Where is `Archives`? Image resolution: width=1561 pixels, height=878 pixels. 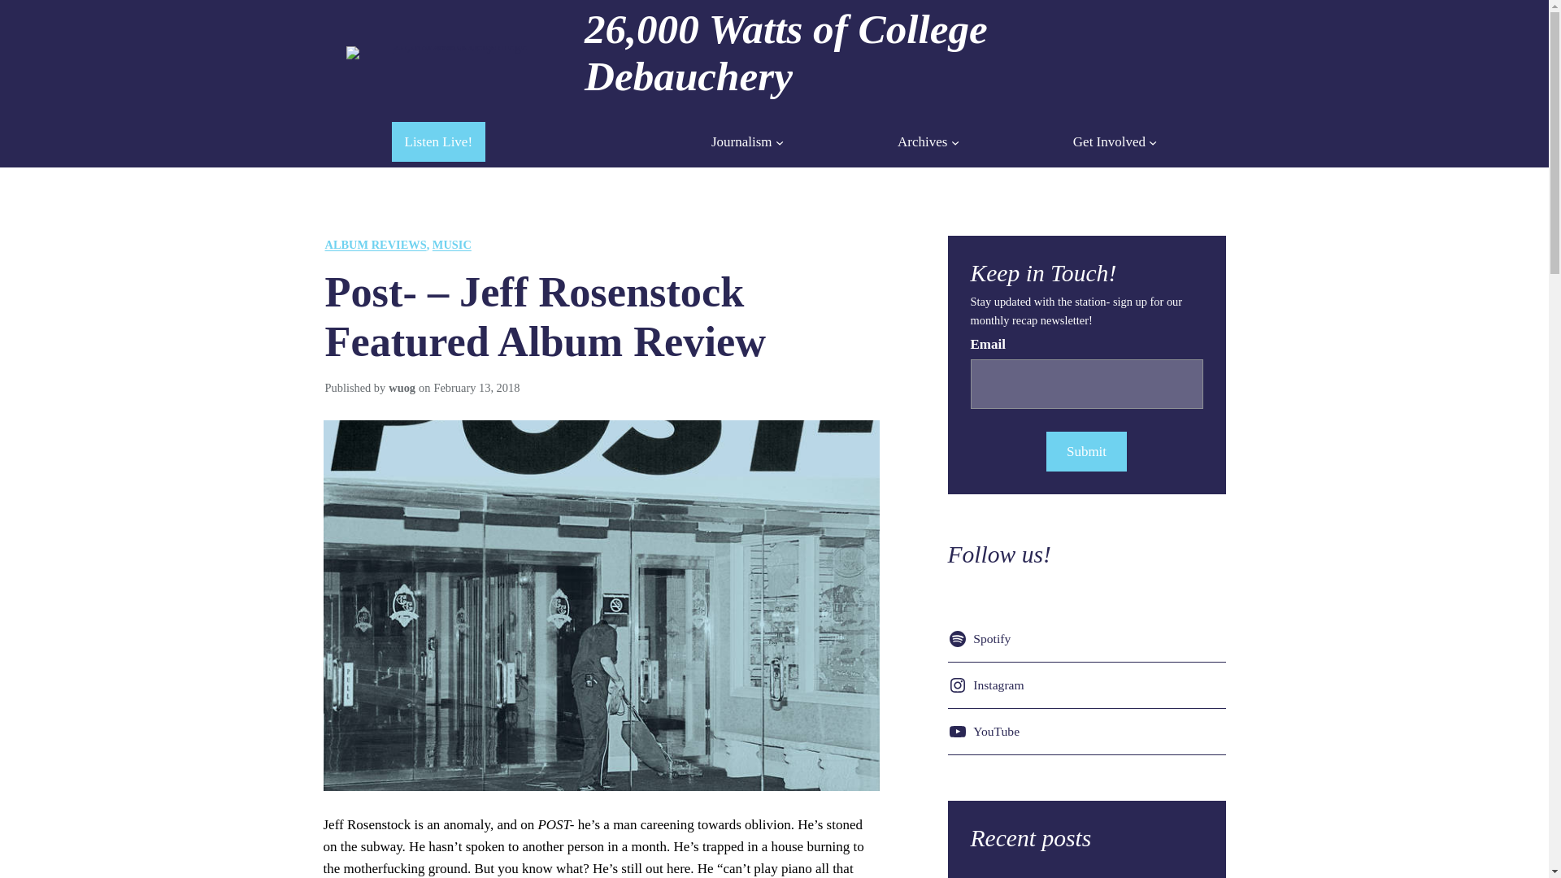 Archives is located at coordinates (922, 141).